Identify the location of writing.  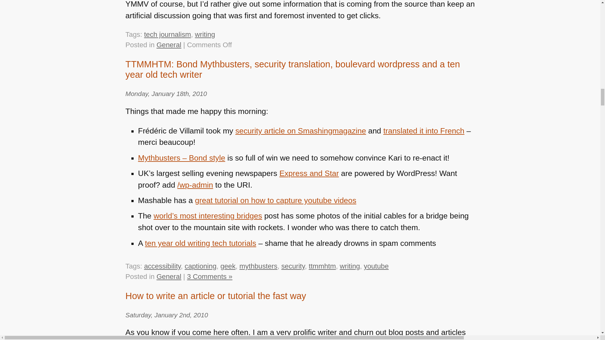
(205, 35).